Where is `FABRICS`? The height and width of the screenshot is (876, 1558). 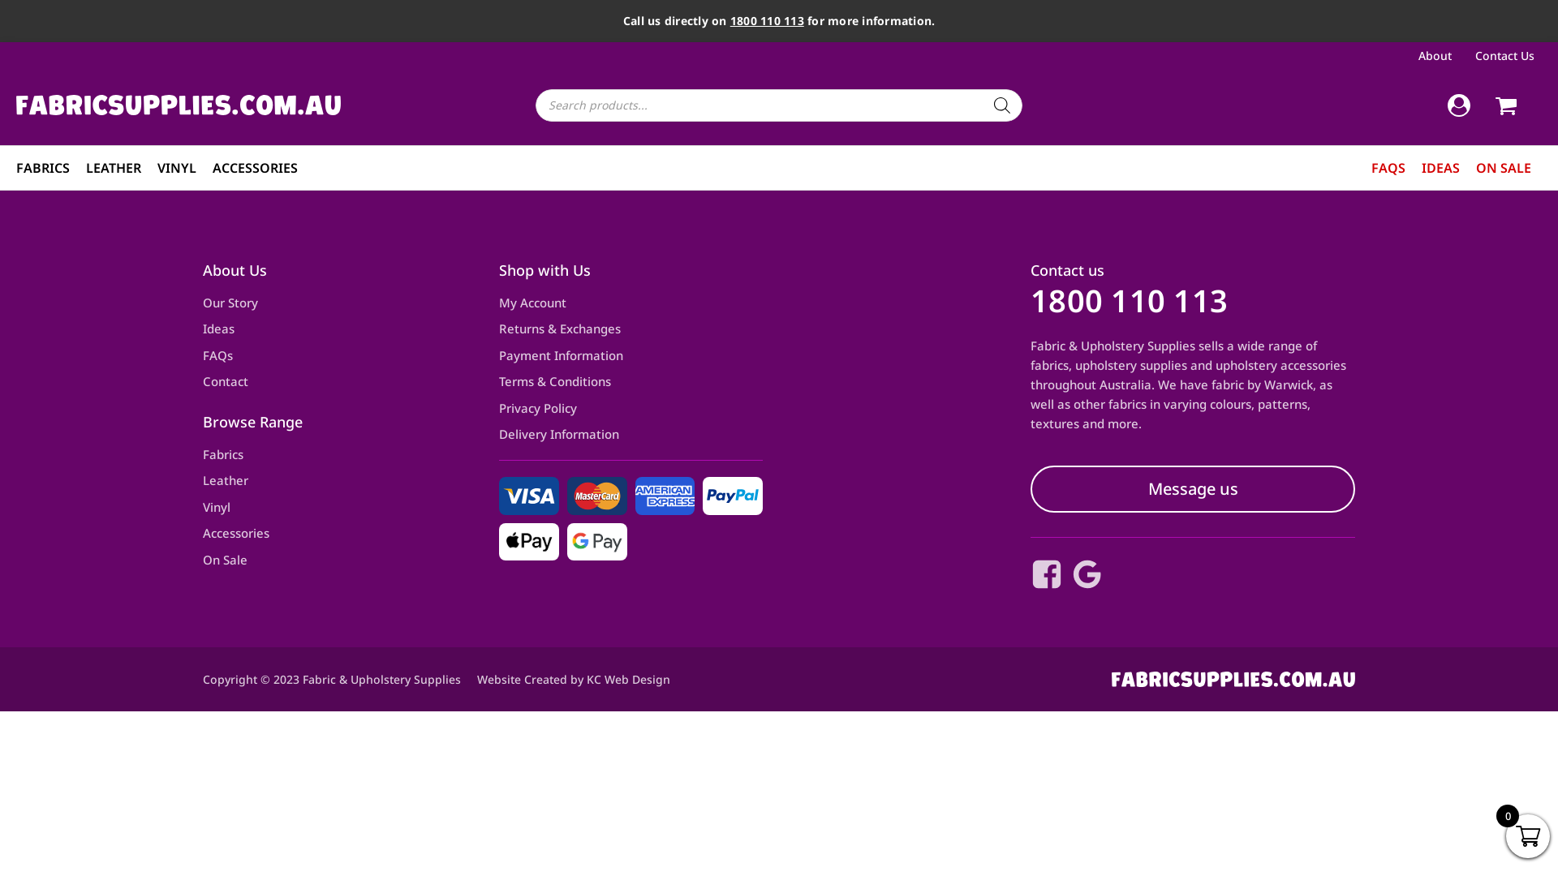
FABRICS is located at coordinates (43, 168).